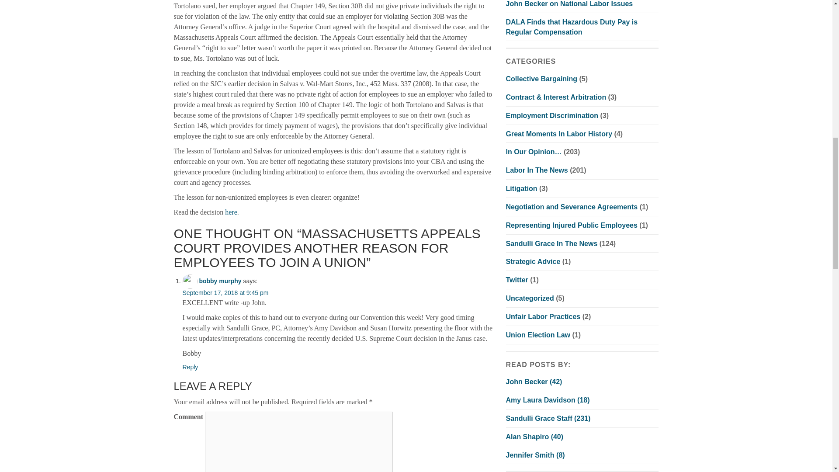 This screenshot has height=472, width=839. I want to click on View Alan Shapiro archive, so click(535, 437).